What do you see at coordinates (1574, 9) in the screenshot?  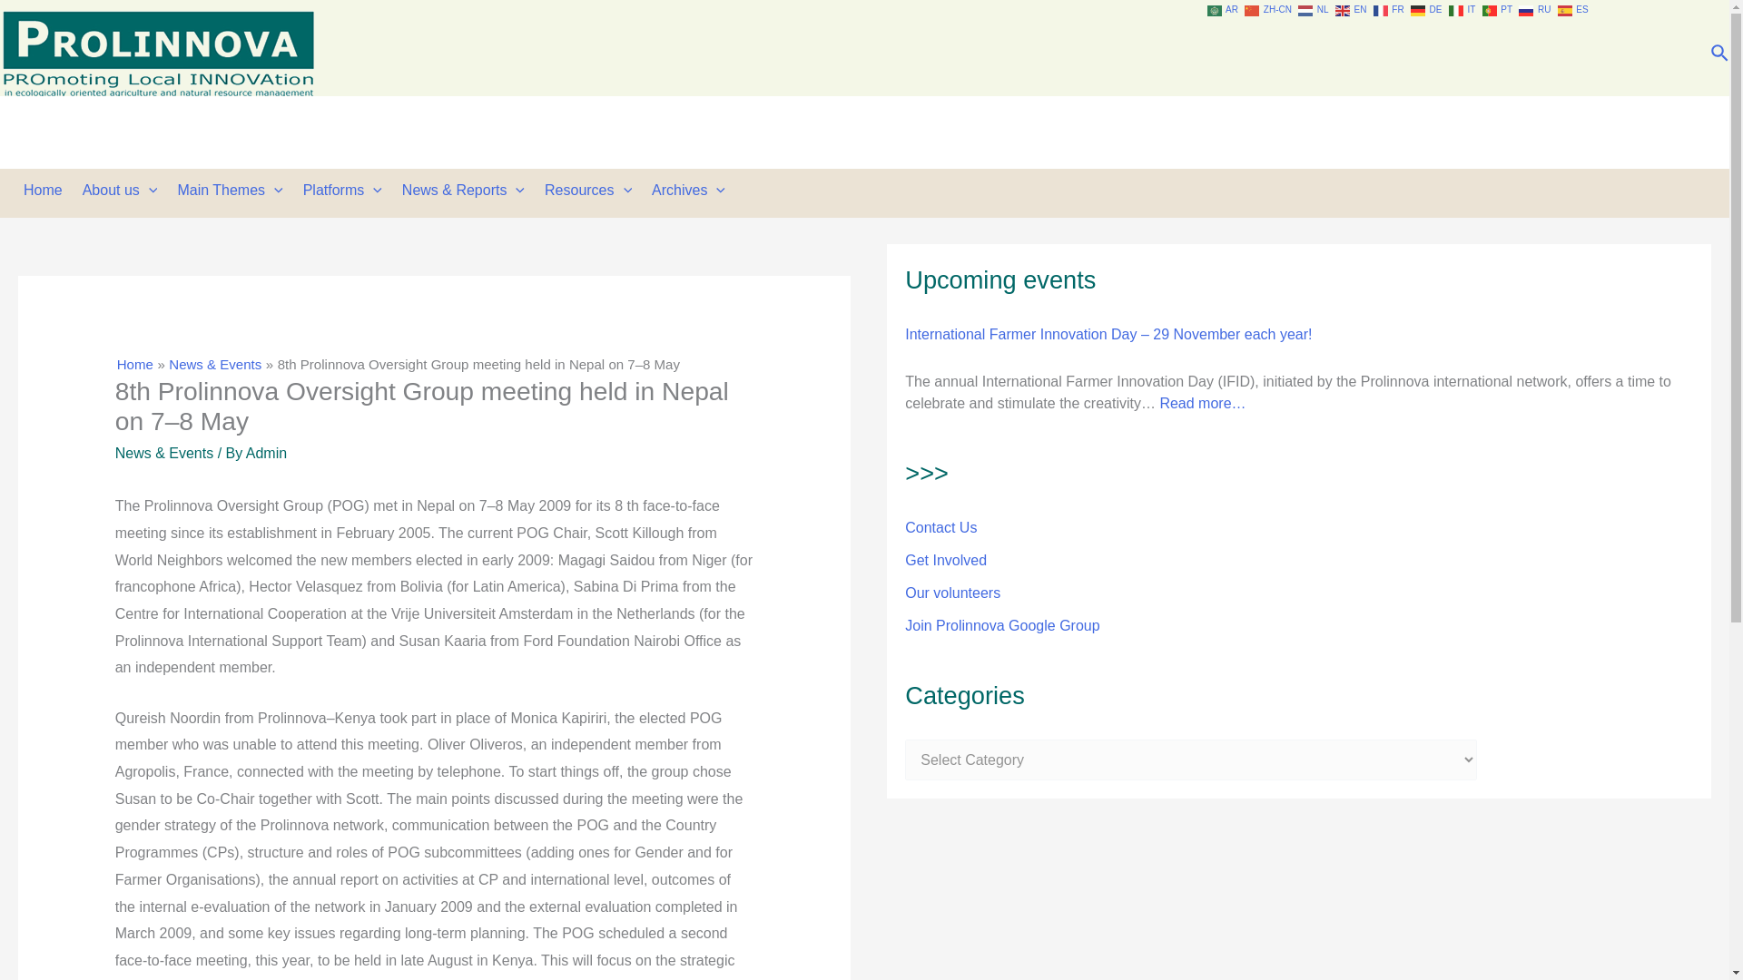 I see `Spanish` at bounding box center [1574, 9].